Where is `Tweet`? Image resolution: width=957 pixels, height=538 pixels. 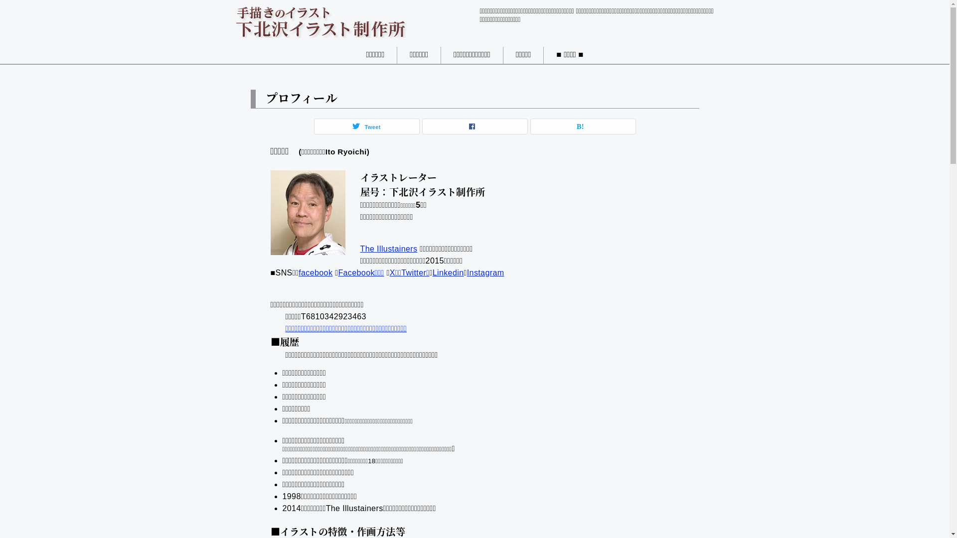 Tweet is located at coordinates (366, 127).